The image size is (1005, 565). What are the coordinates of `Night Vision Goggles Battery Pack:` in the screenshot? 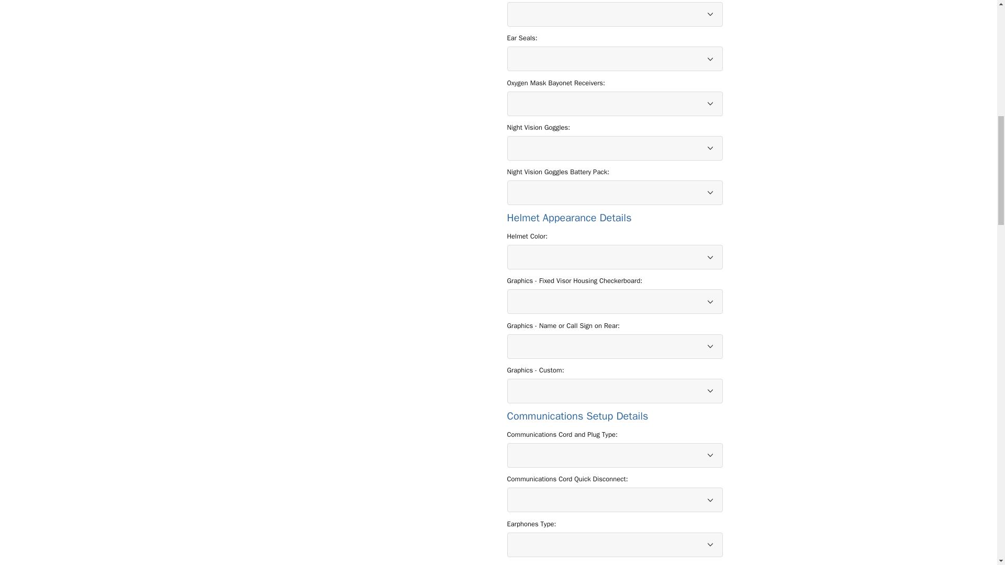 It's located at (557, 172).